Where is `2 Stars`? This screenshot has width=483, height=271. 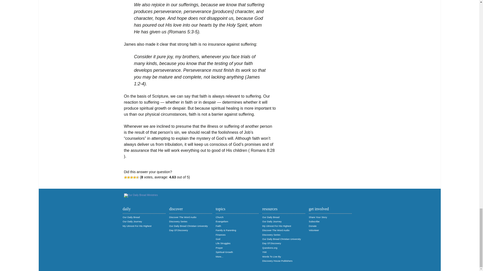 2 Stars is located at coordinates (128, 177).